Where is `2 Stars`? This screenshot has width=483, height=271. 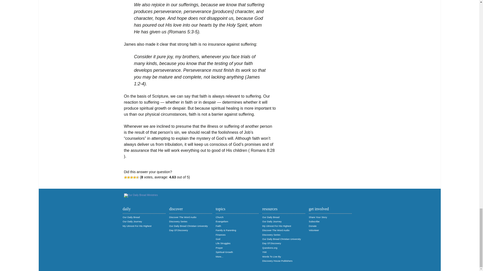 2 Stars is located at coordinates (128, 177).